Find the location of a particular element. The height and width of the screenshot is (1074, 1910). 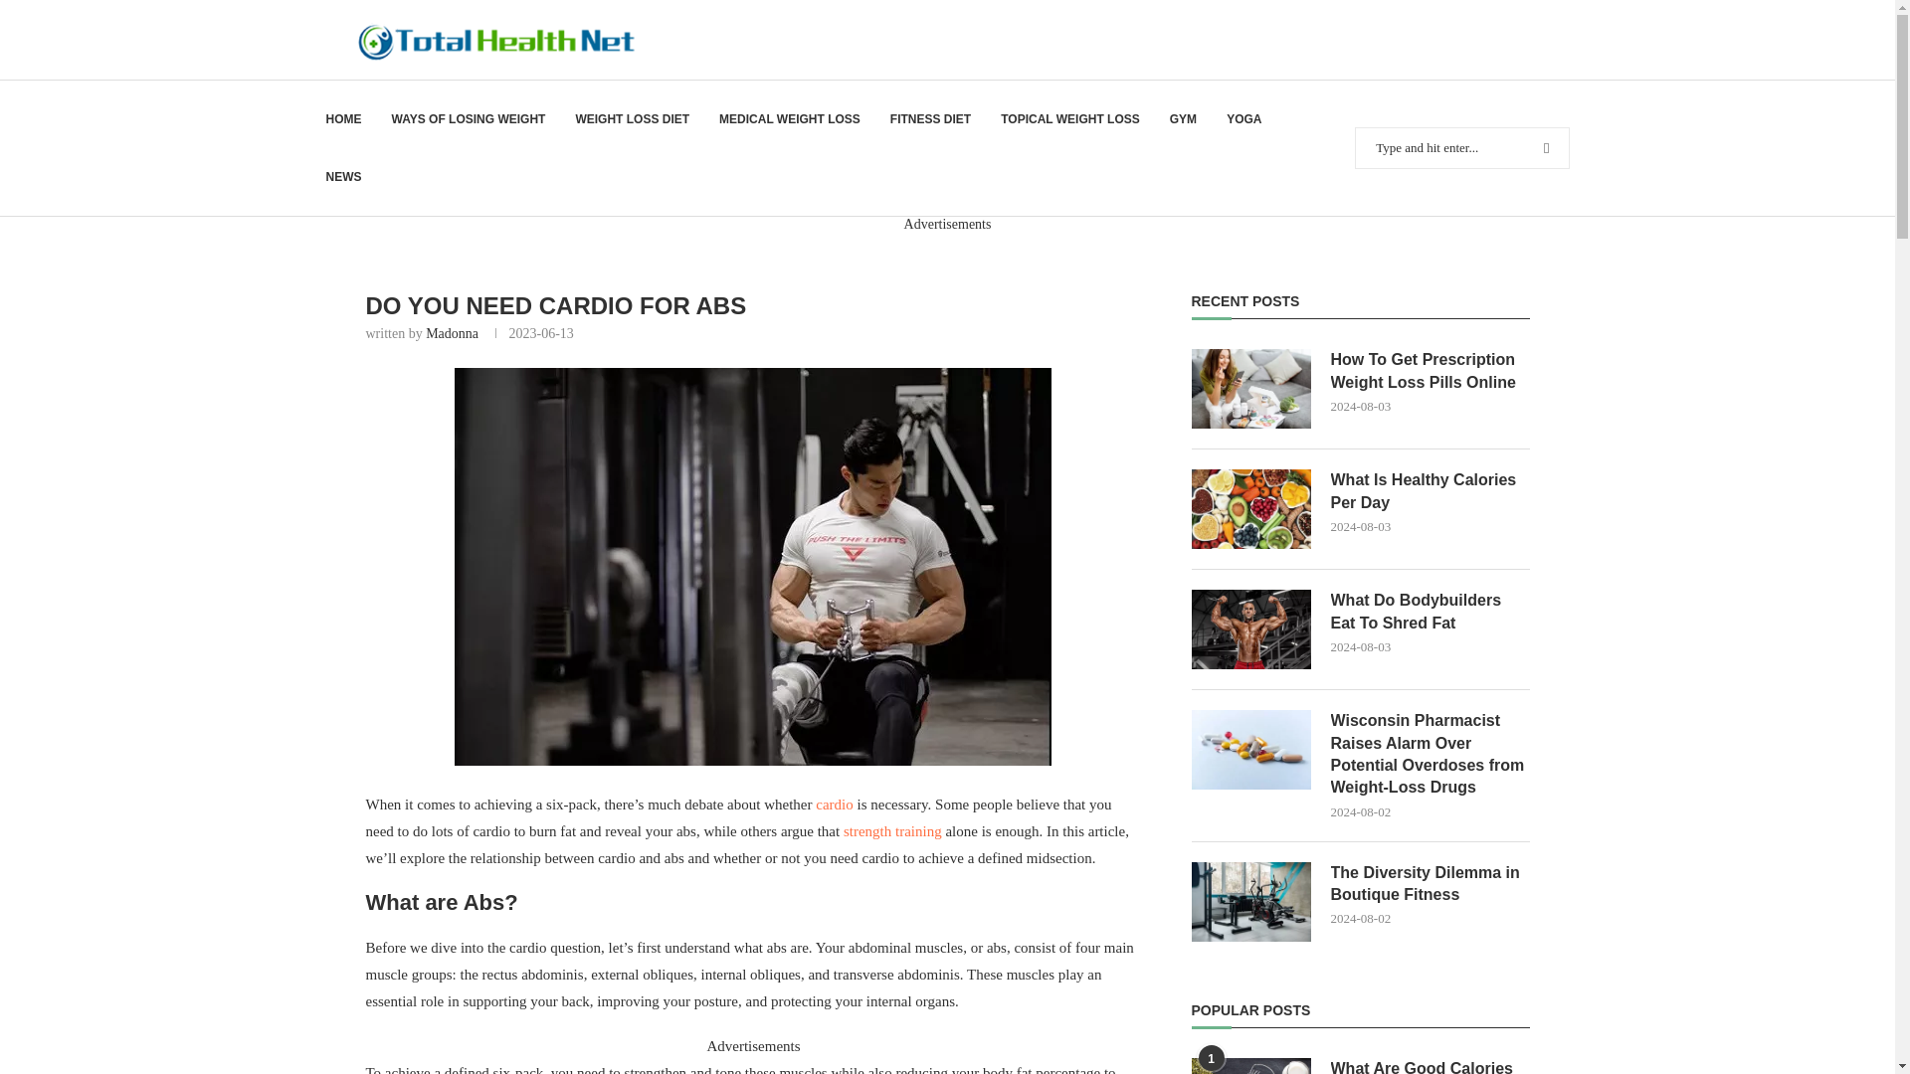

What Is Healthy Calories Per Day is located at coordinates (1251, 508).